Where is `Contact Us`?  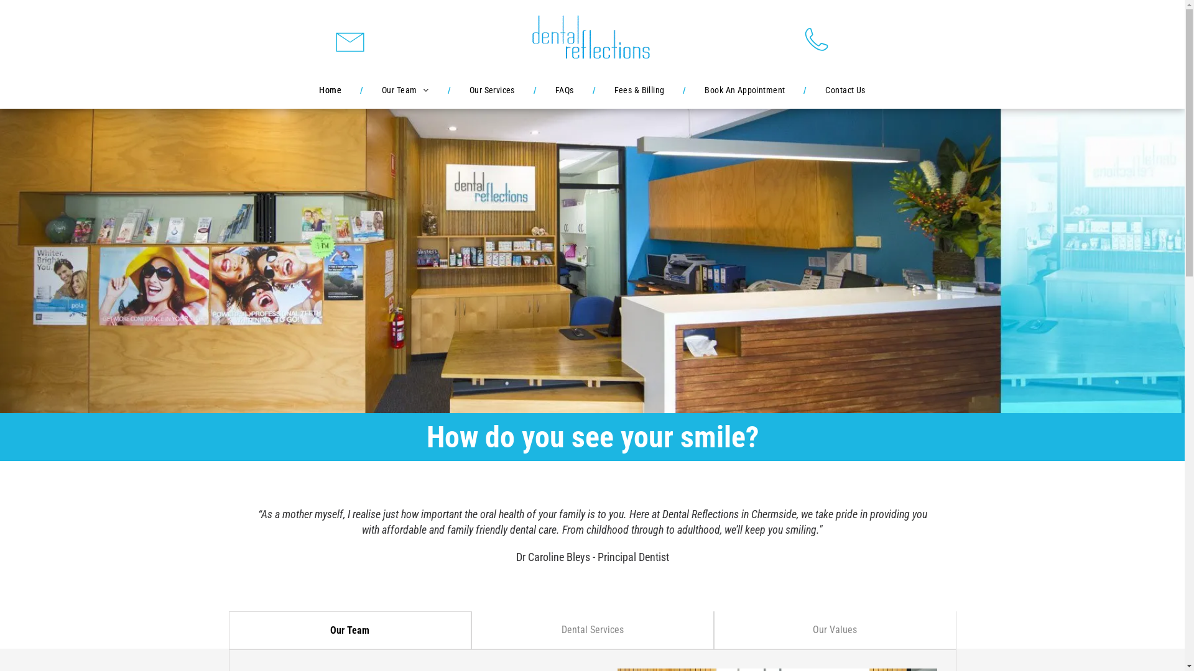 Contact Us is located at coordinates (845, 90).